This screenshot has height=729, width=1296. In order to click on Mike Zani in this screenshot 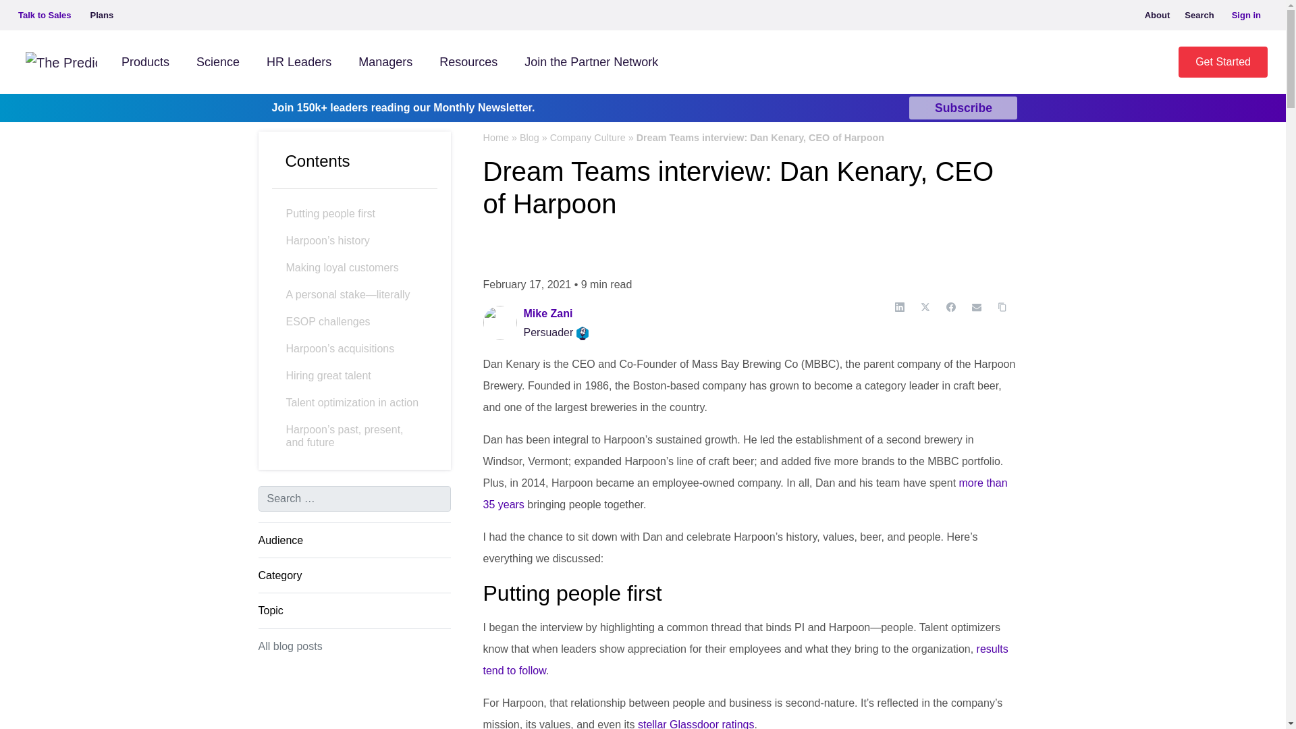, I will do `click(504, 321)`.